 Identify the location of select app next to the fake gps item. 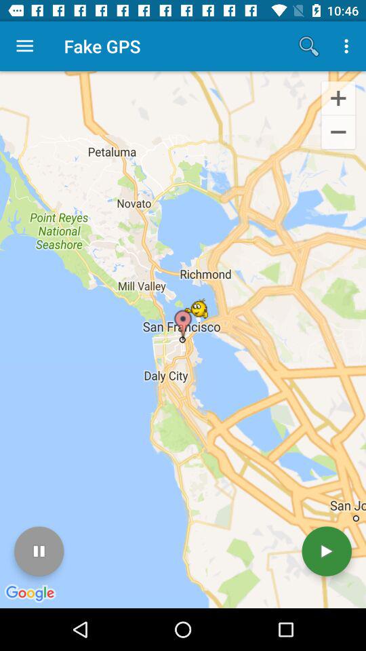
(24, 46).